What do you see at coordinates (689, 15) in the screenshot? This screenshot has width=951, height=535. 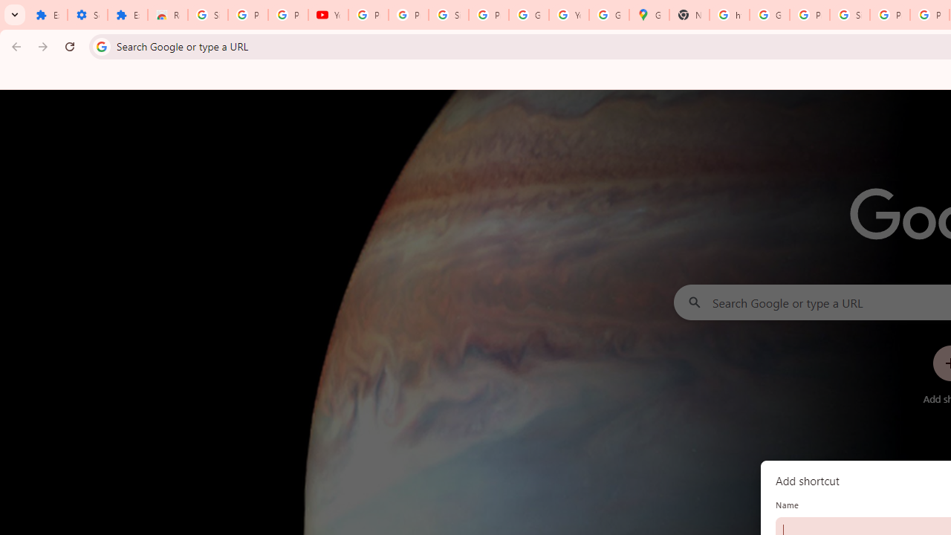 I see `New Tab` at bounding box center [689, 15].